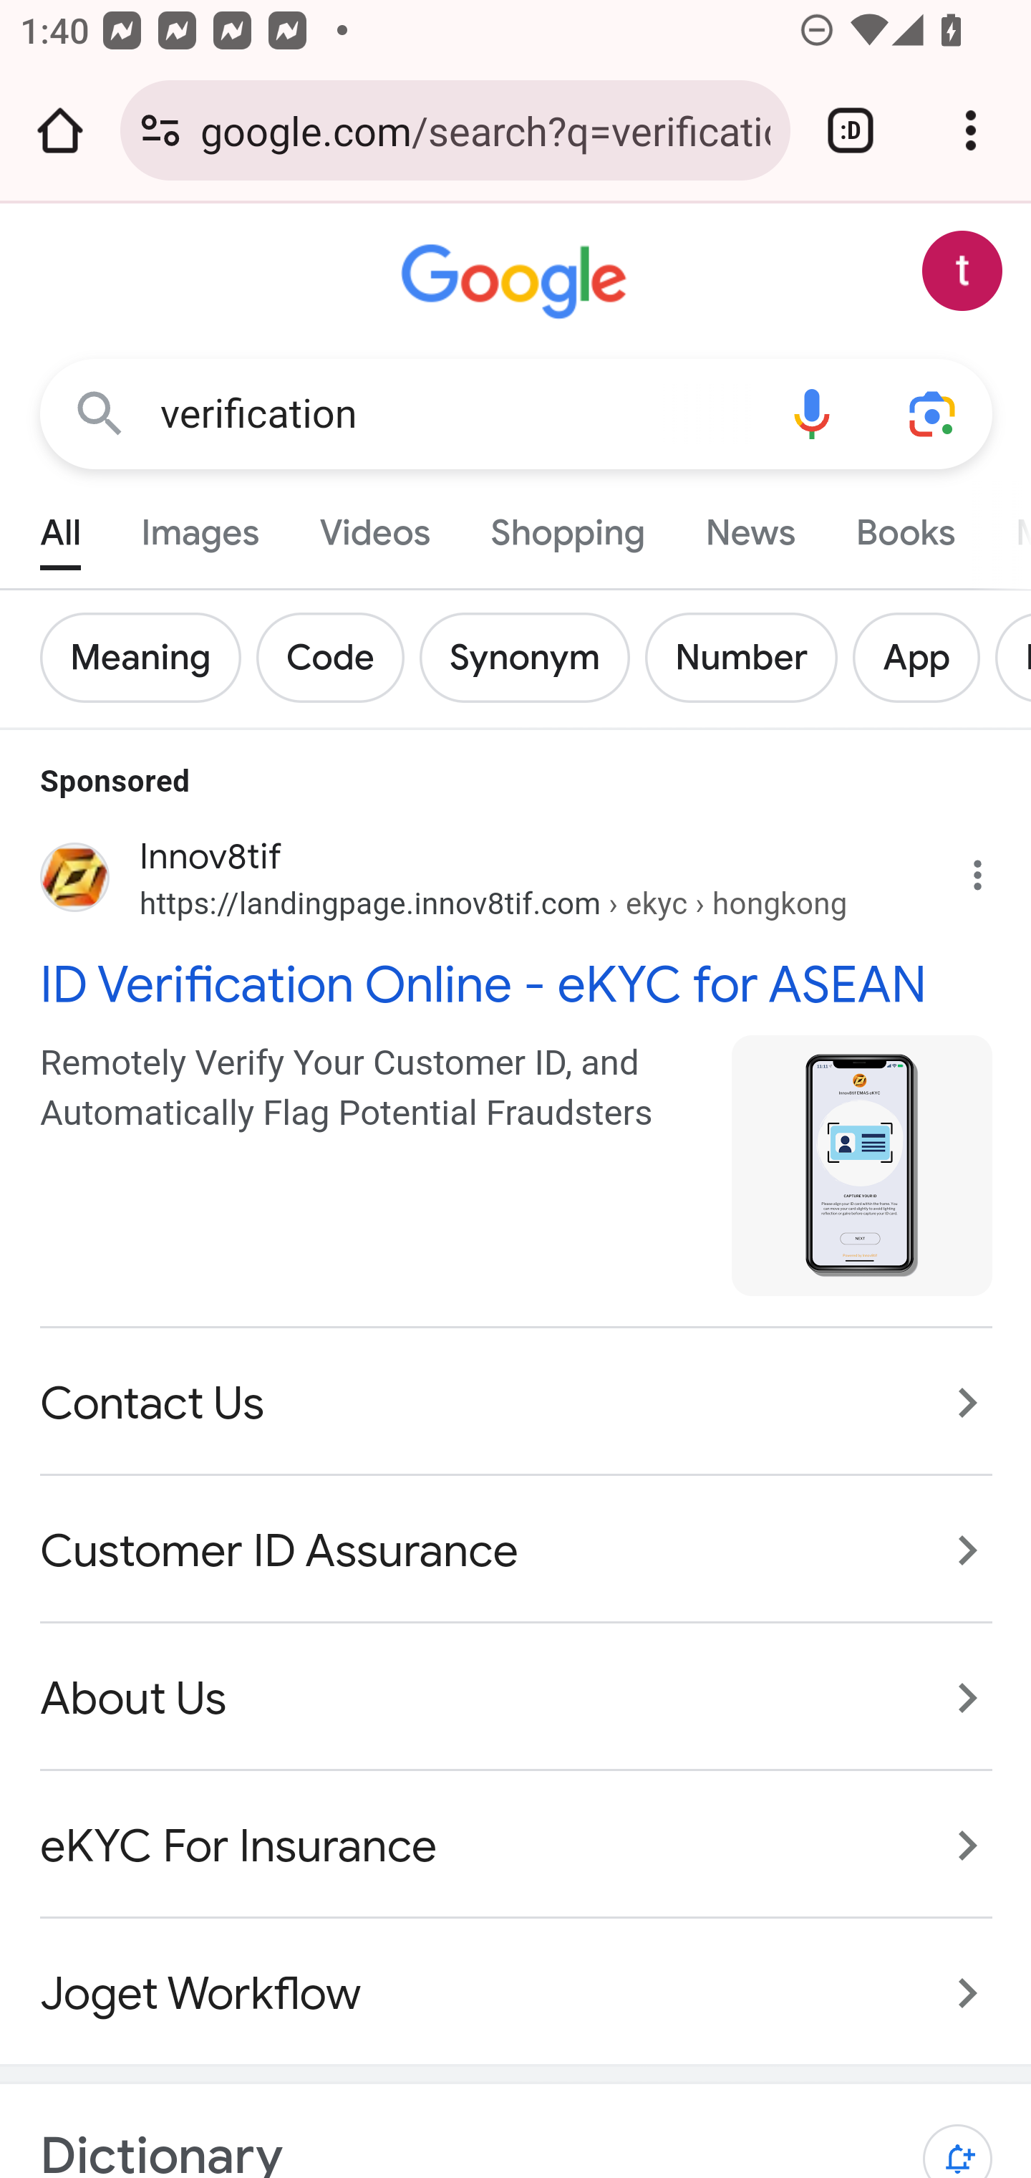  Describe the element at coordinates (517, 1550) in the screenshot. I see `Customer ID Assurance` at that location.